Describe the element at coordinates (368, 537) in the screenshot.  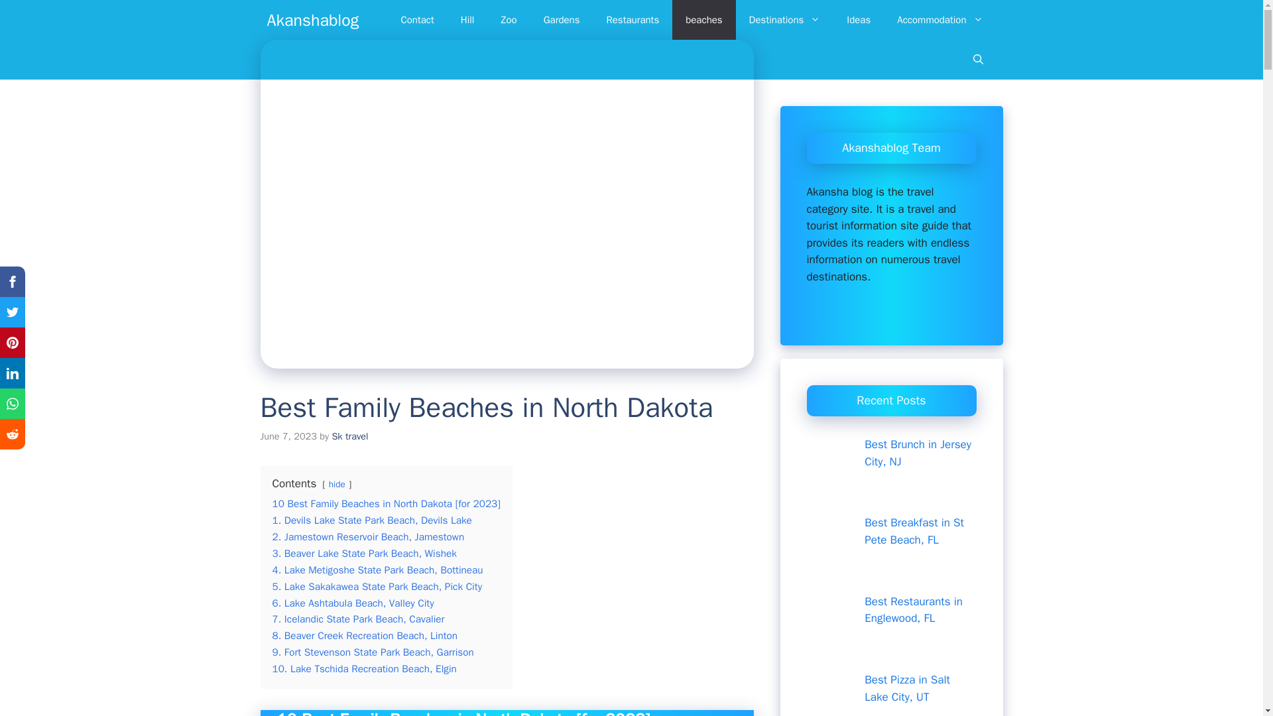
I see `2. Jamestown Reservoir Beach, Jamestown` at that location.